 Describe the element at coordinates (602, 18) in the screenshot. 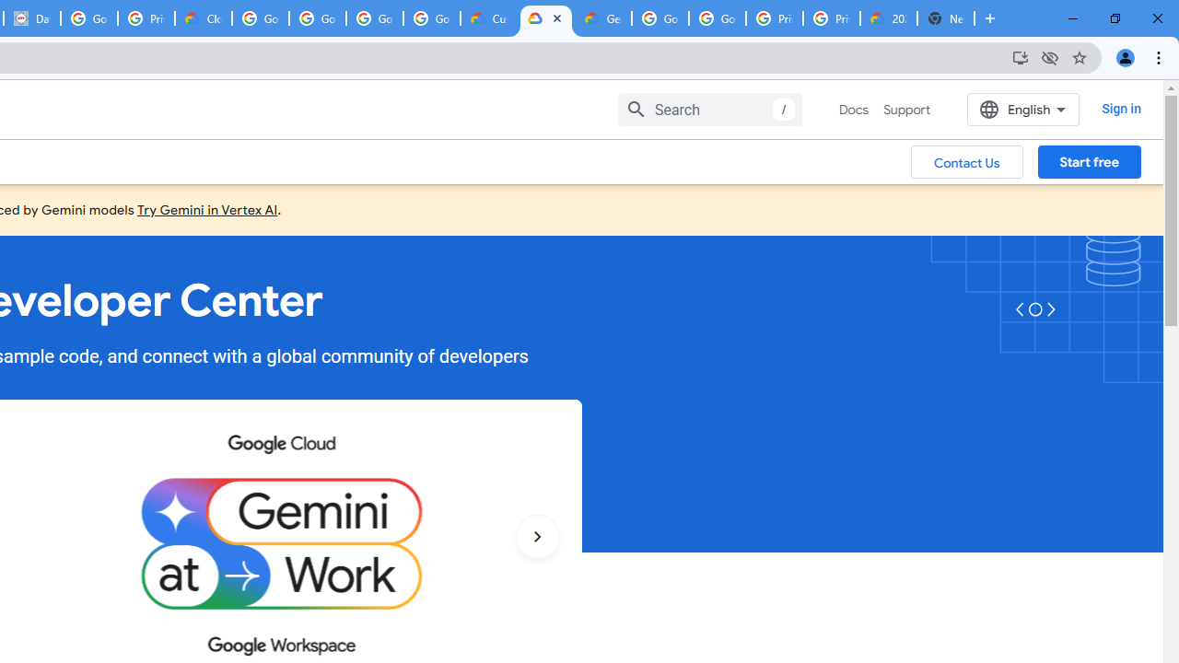

I see `Gemini for Business and Developers | Google Cloud` at that location.